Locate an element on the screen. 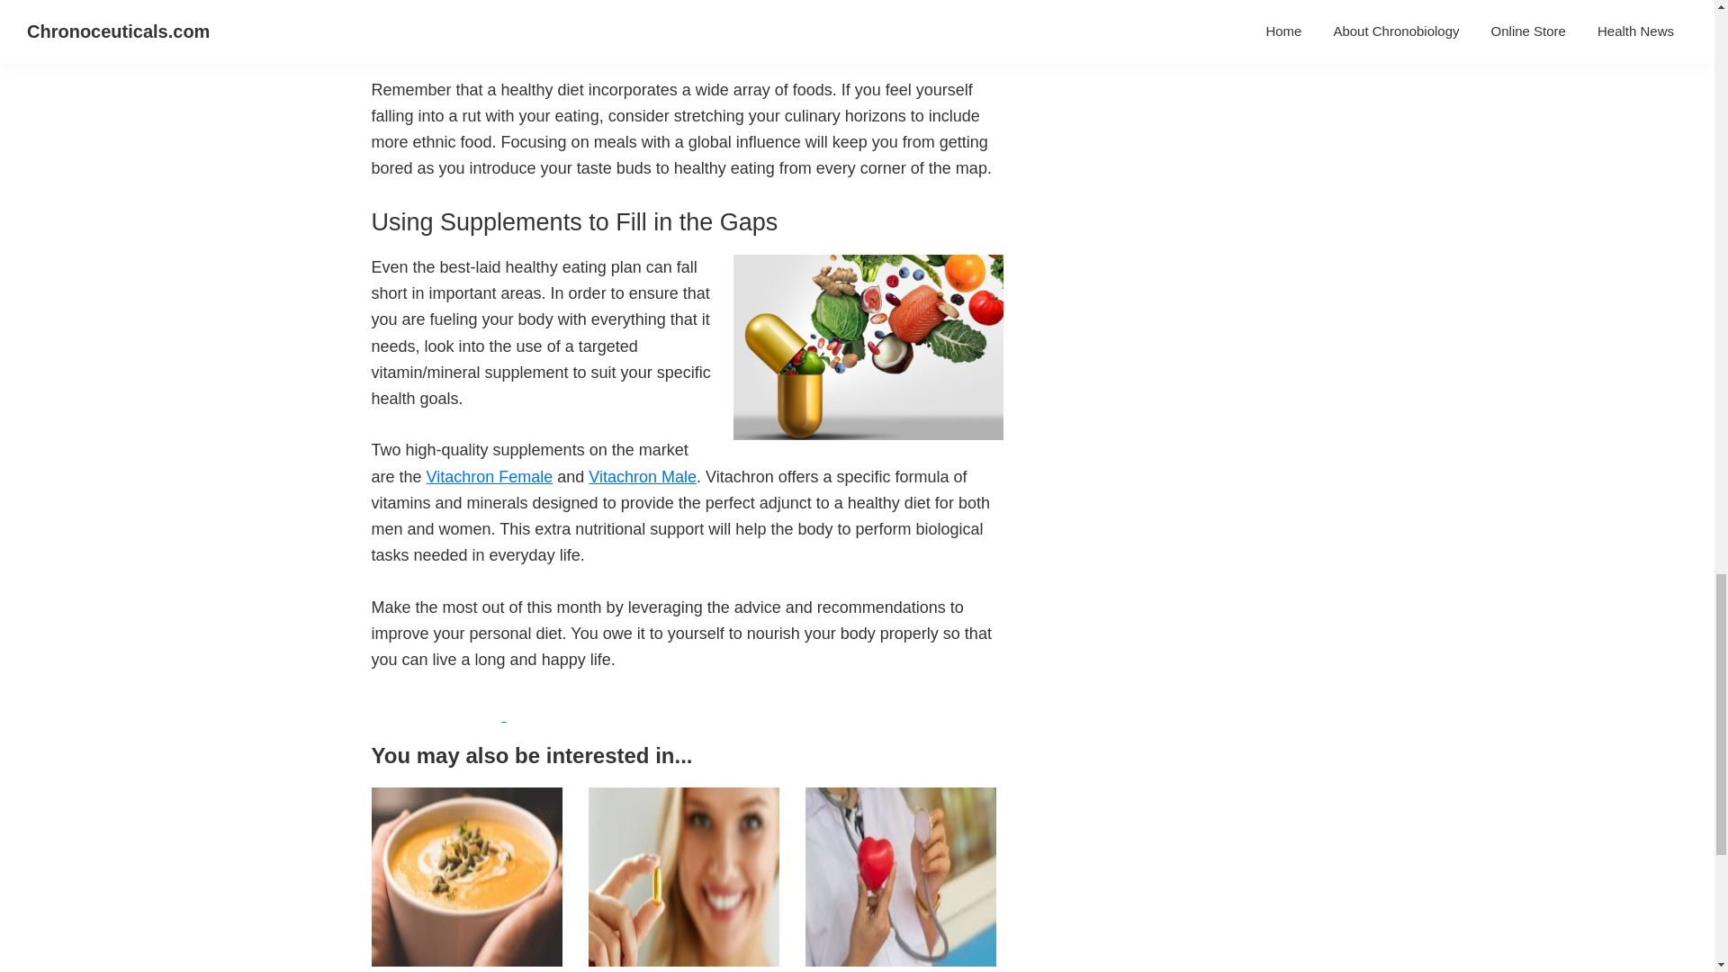 The width and height of the screenshot is (1728, 972). Vitachron Female is located at coordinates (490, 477).